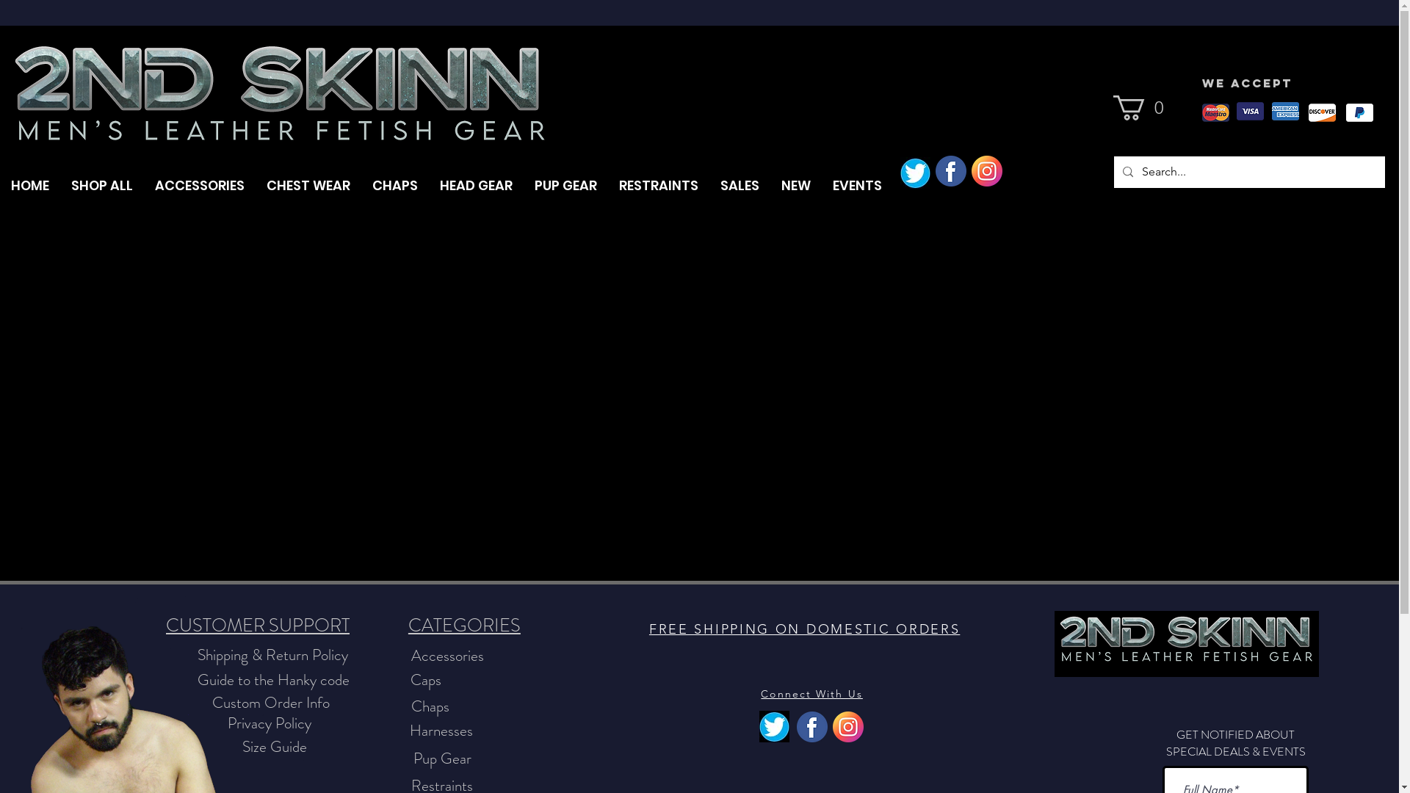 The width and height of the screenshot is (1410, 793). Describe the element at coordinates (273, 655) in the screenshot. I see `Shipping & Return Policy` at that location.